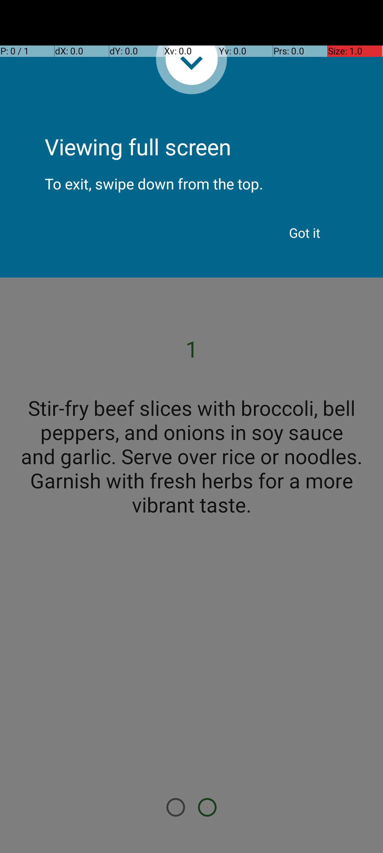 The width and height of the screenshot is (383, 853). Describe the element at coordinates (191, 128) in the screenshot. I see `Viewing full screen` at that location.